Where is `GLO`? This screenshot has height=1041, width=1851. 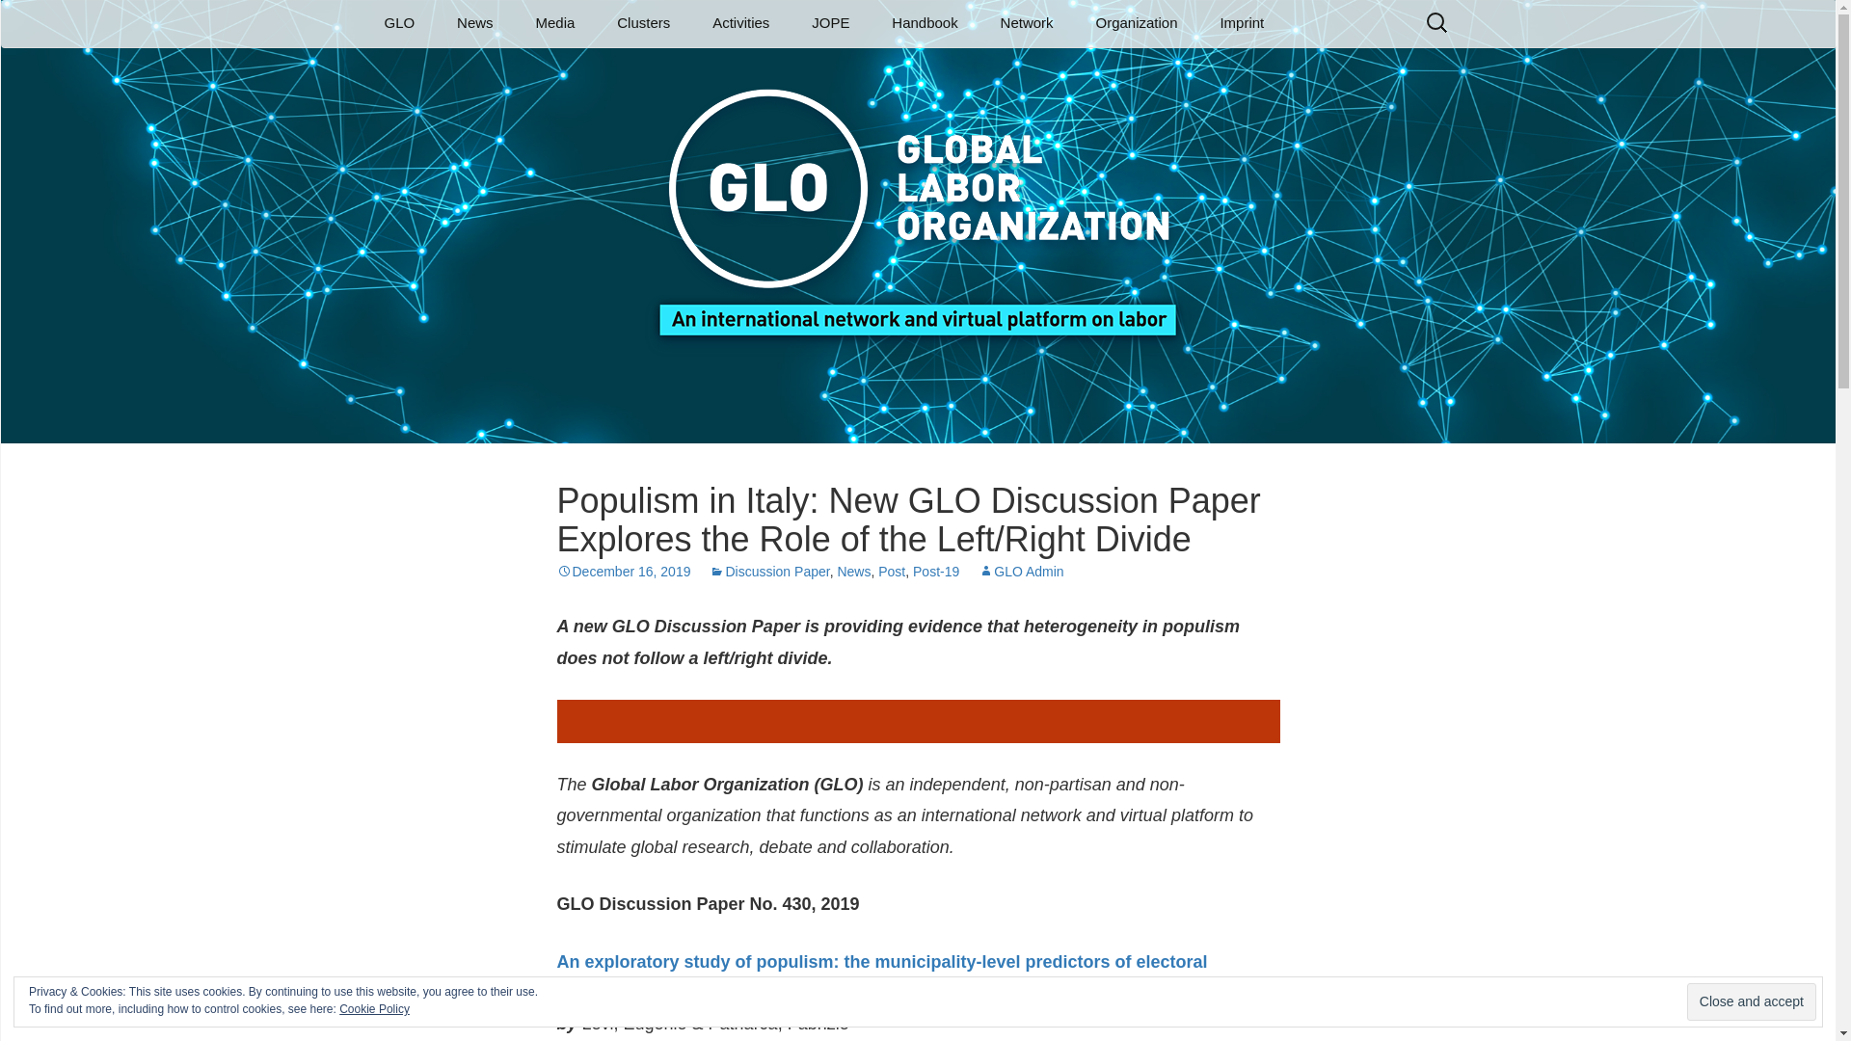 GLO is located at coordinates (399, 23).